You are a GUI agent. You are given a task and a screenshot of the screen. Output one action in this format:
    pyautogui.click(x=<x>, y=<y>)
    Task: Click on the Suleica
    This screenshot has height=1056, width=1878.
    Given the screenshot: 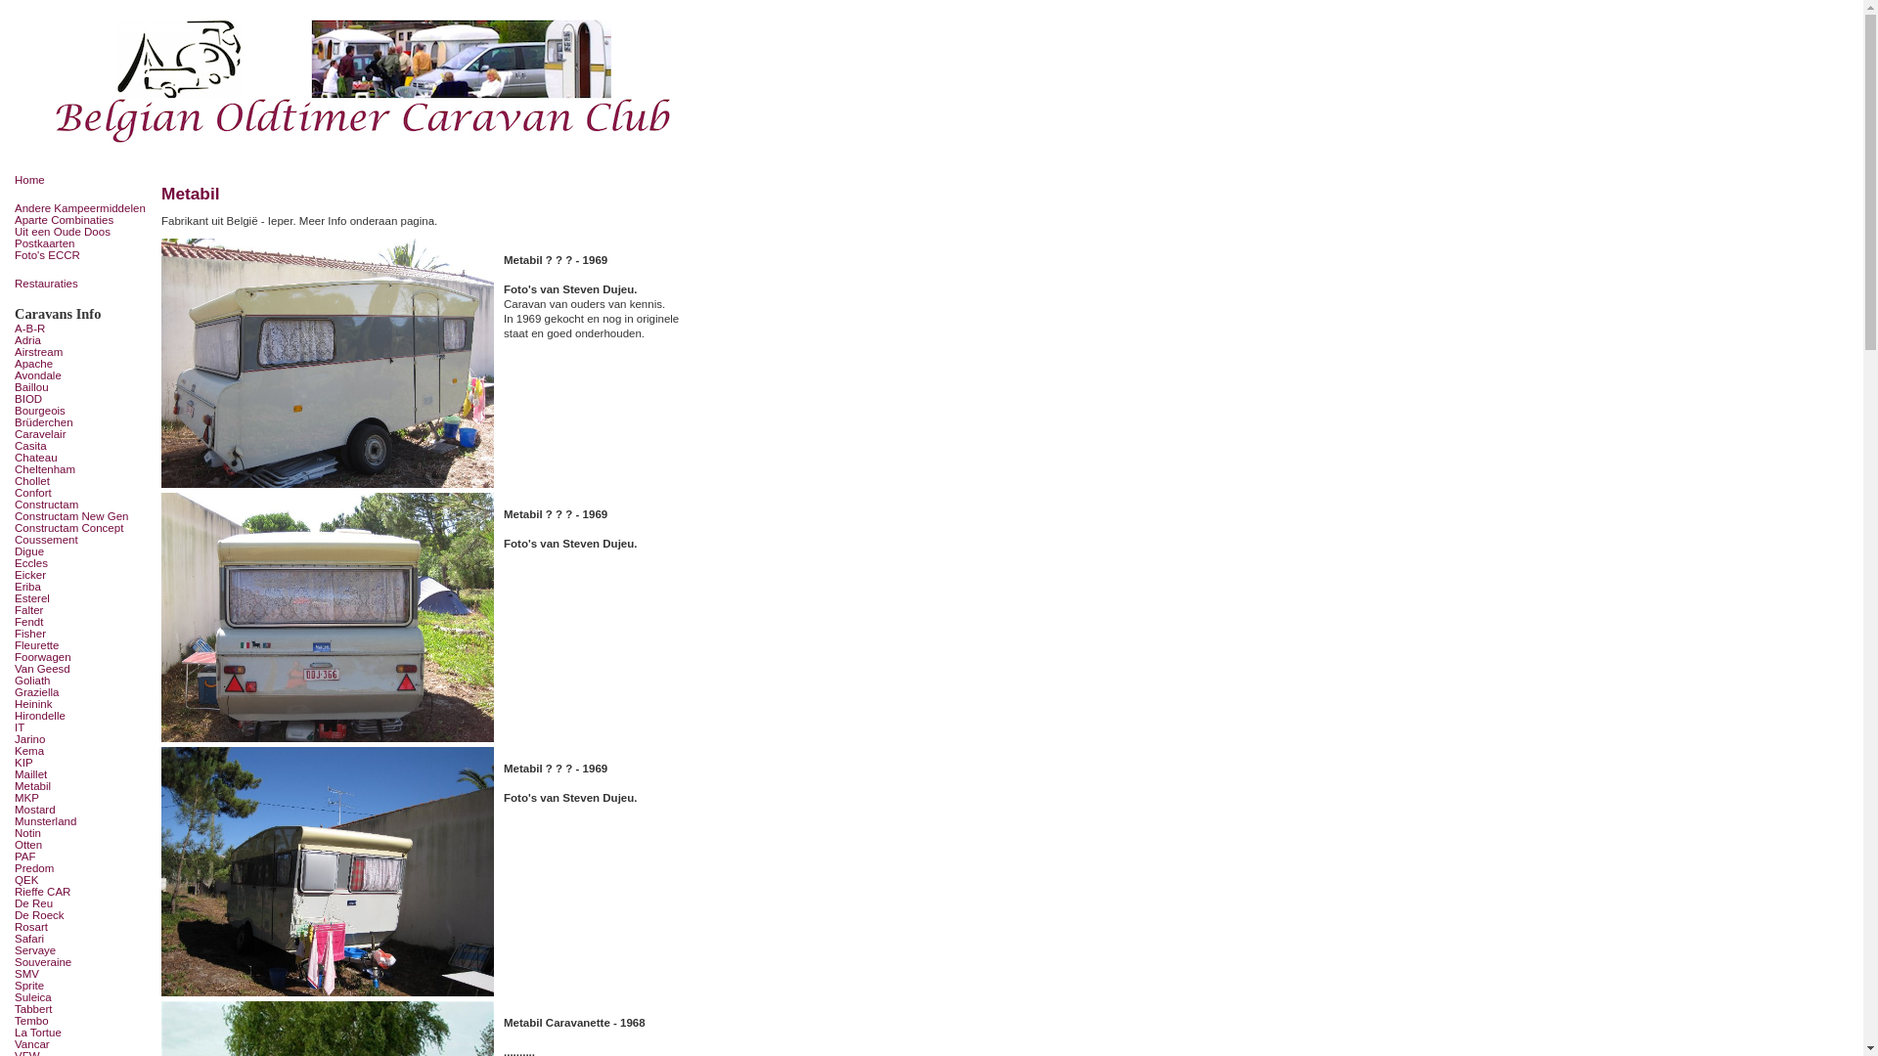 What is the action you would take?
    pyautogui.click(x=83, y=997)
    